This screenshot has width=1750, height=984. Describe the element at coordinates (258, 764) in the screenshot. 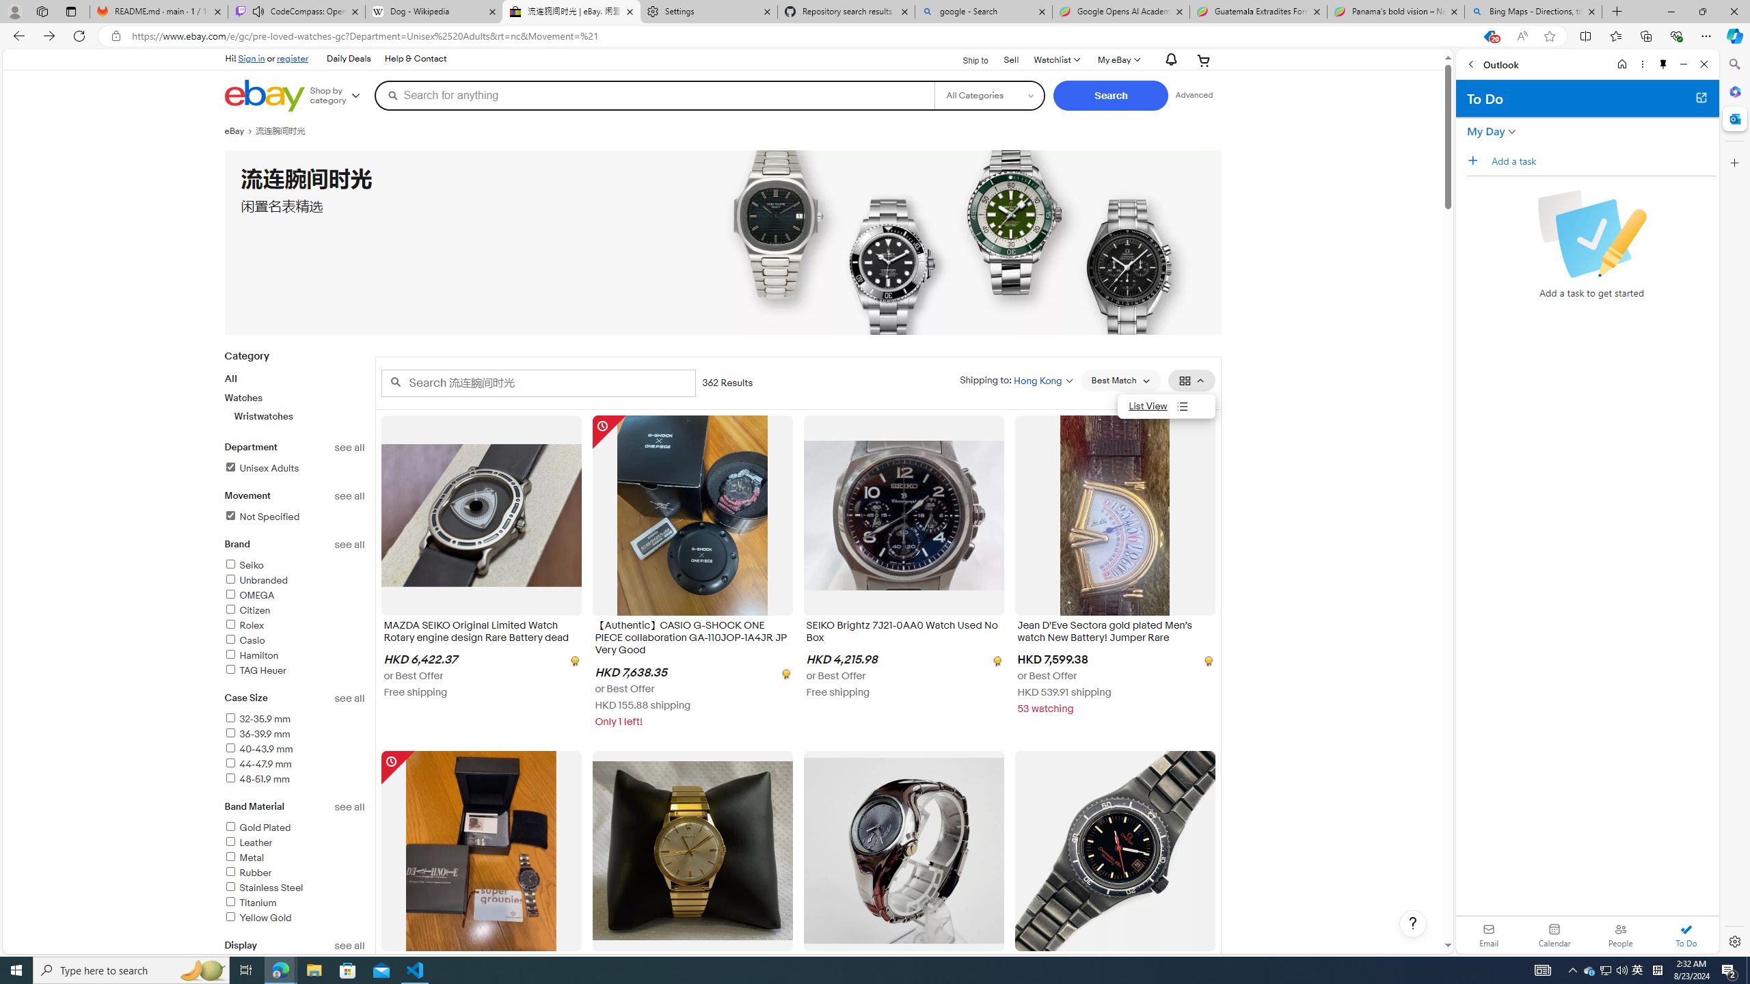

I see `44-47.9 mm` at that location.